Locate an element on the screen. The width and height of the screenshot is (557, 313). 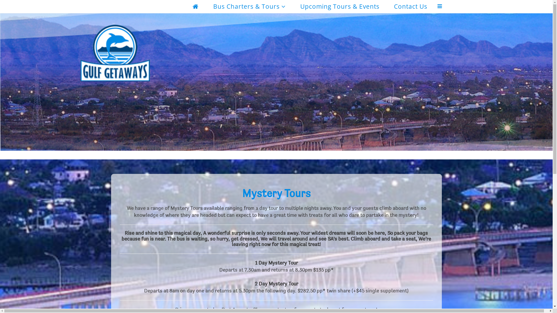
Bus Charters & Tours is located at coordinates (249, 6).